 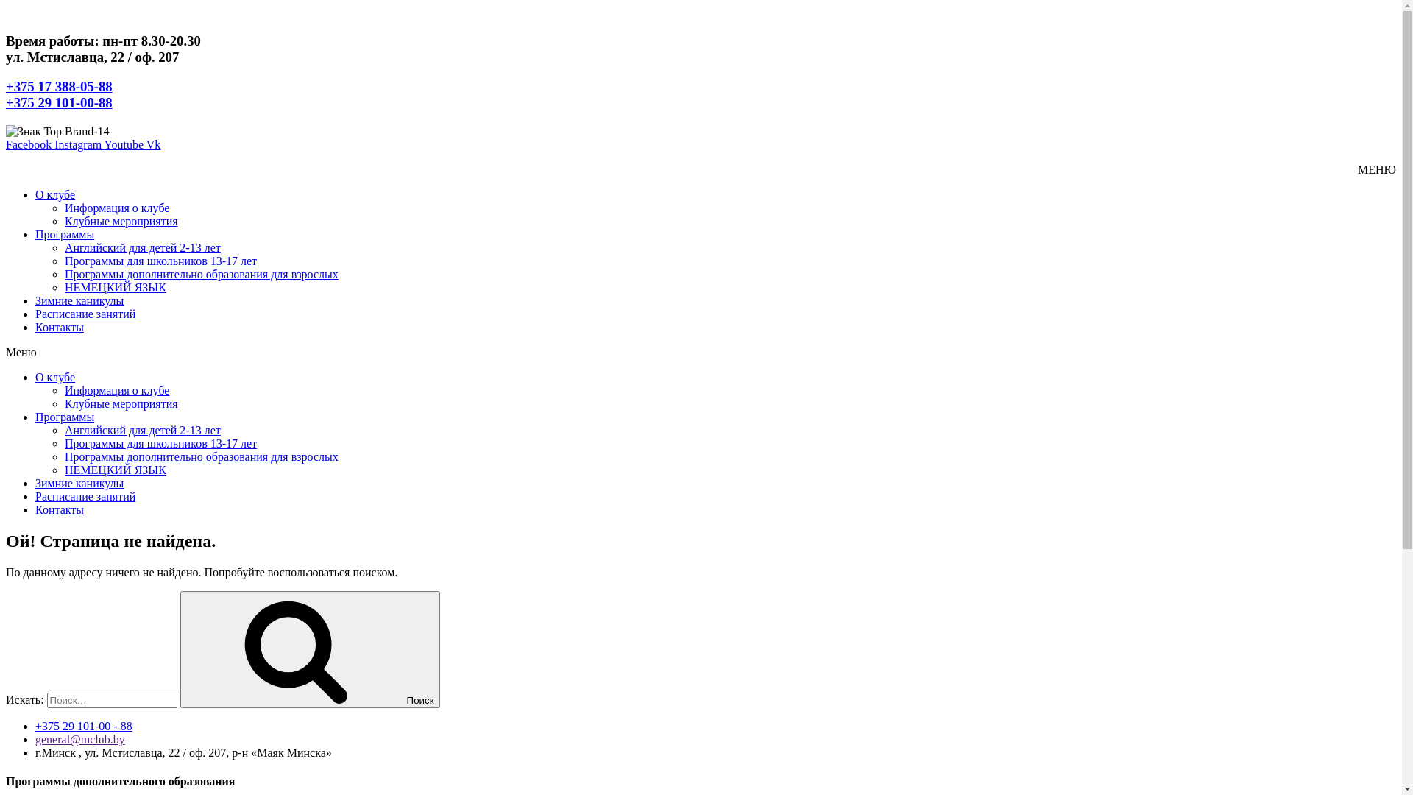 I want to click on Youtube, so click(x=125, y=144).